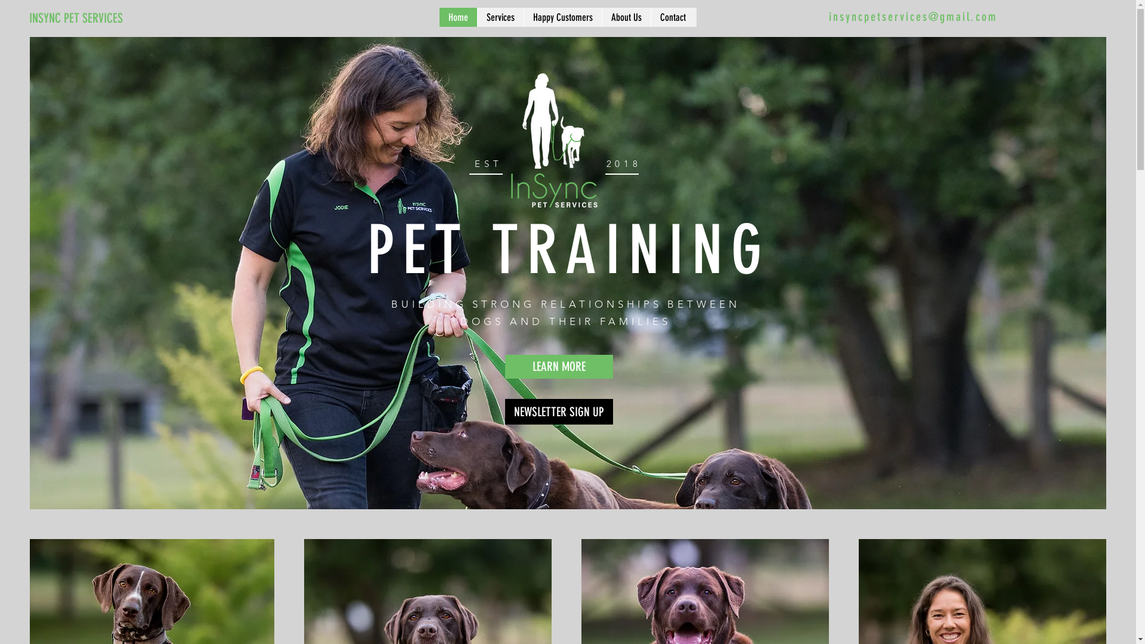 This screenshot has height=644, width=1145. I want to click on Home, so click(458, 17).